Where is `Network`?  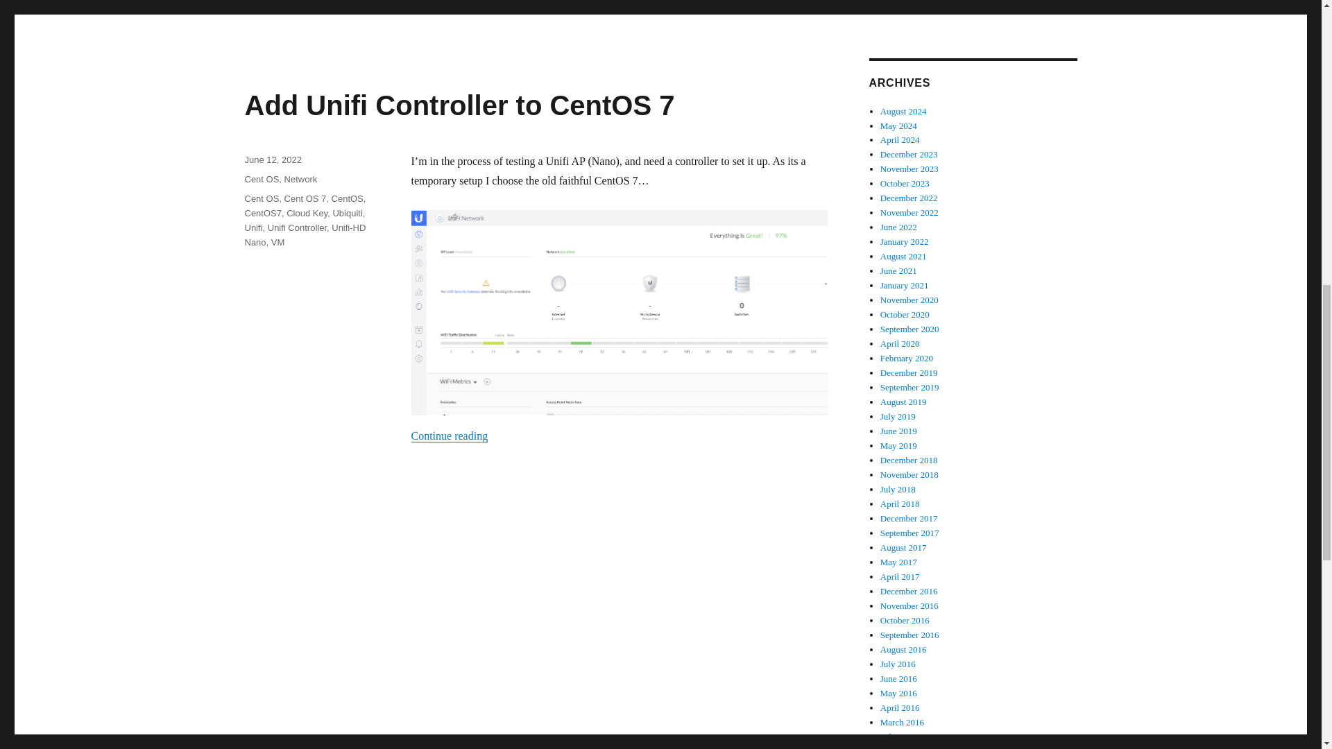 Network is located at coordinates (301, 179).